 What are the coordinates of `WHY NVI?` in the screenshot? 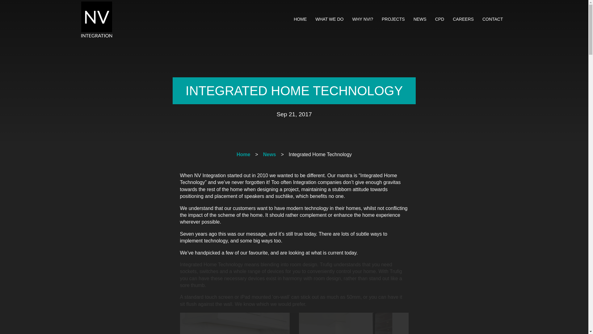 It's located at (362, 19).